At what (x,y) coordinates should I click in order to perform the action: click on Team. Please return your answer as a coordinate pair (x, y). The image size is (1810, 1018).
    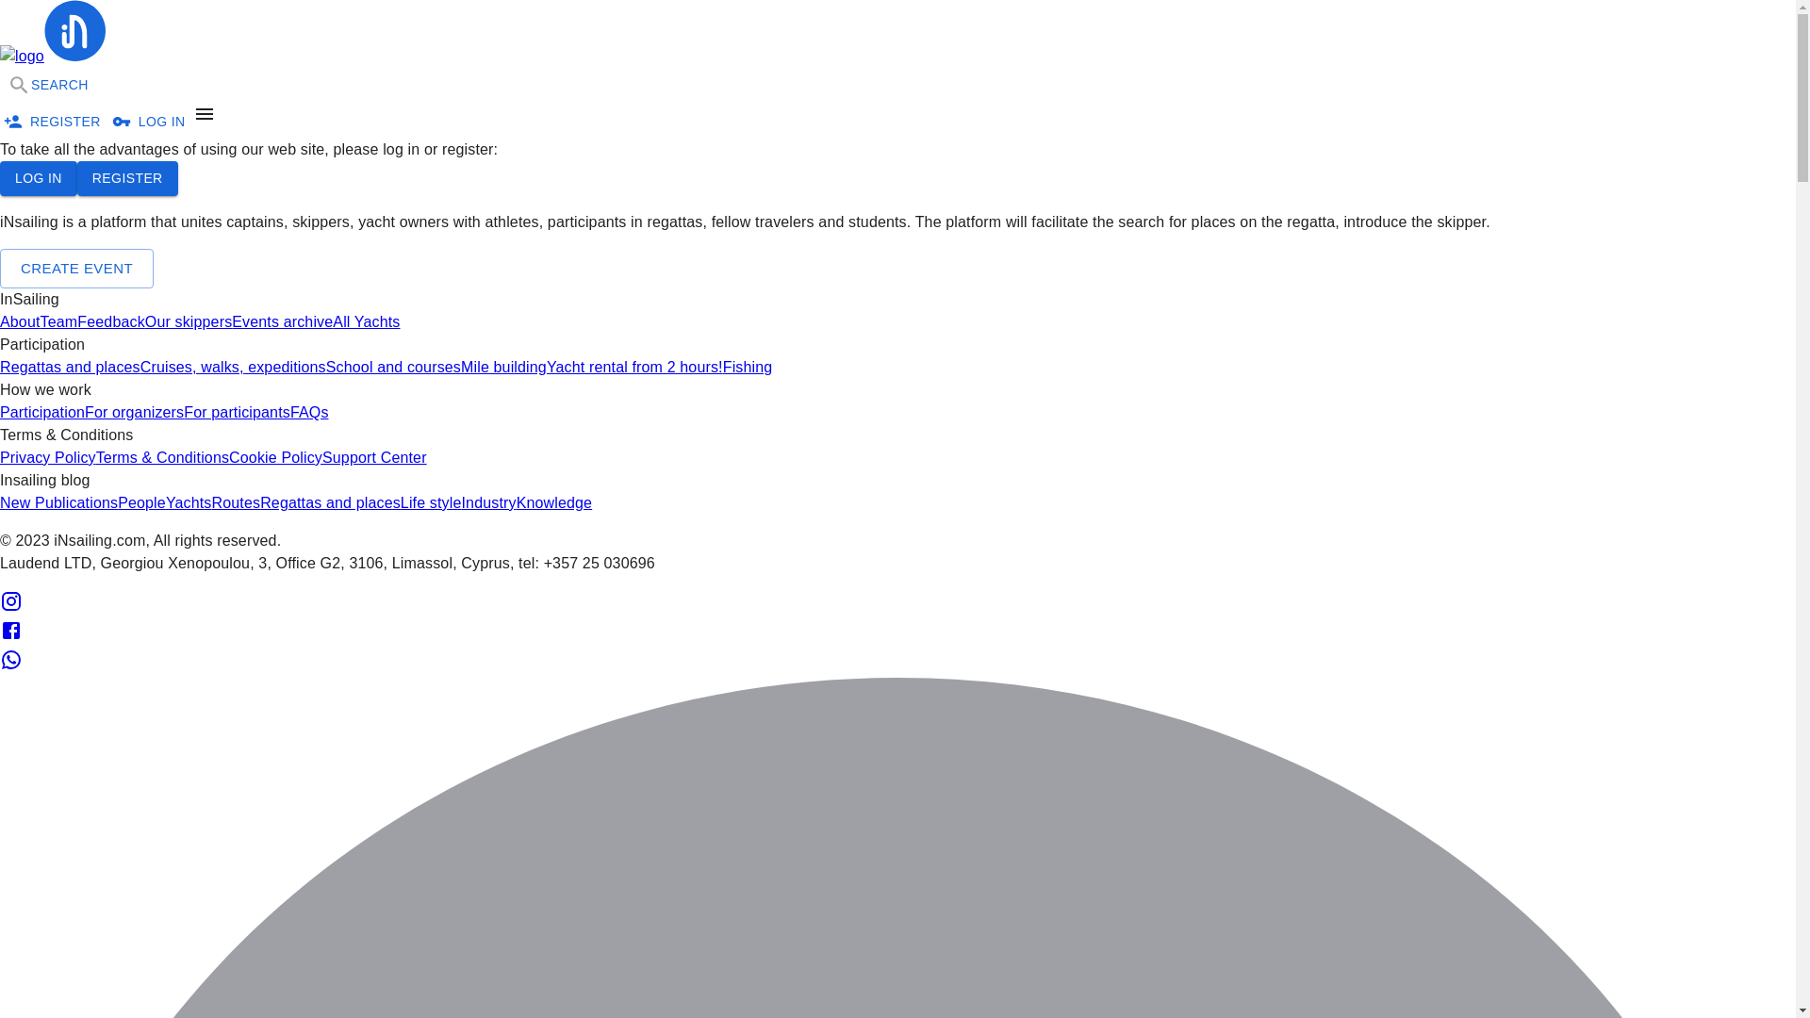
    Looking at the image, I should click on (58, 320).